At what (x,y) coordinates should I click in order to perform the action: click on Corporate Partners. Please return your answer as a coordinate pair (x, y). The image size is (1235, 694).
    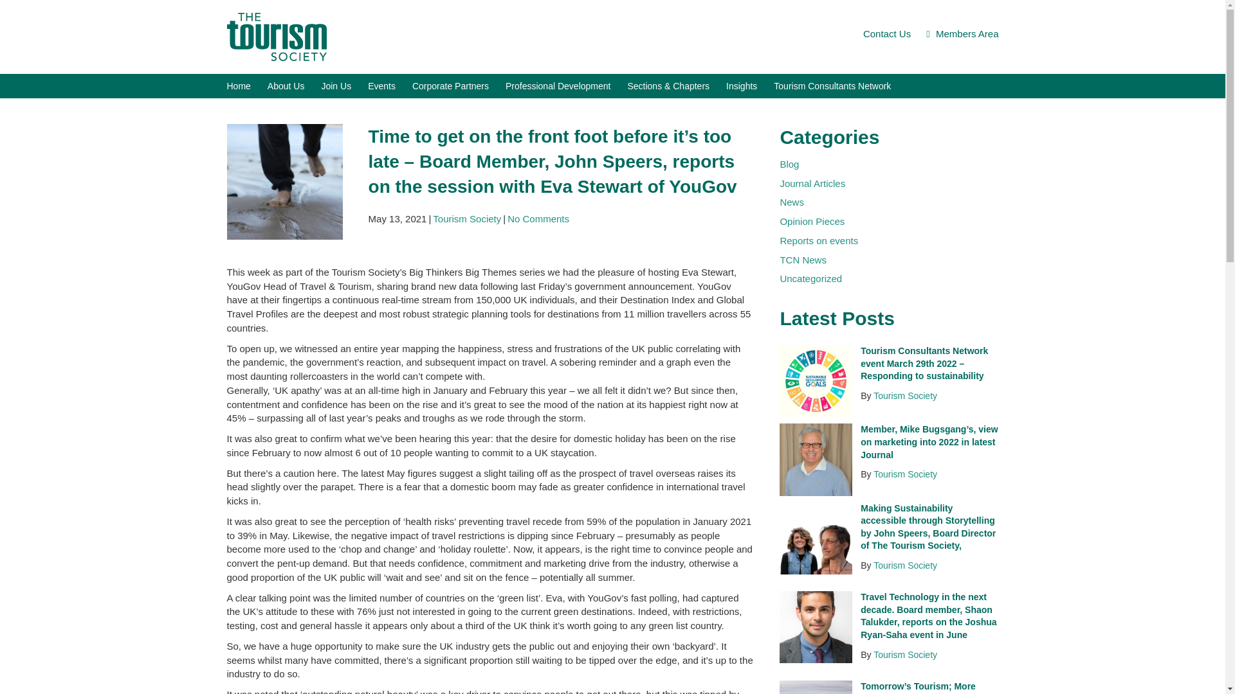
    Looking at the image, I should click on (459, 86).